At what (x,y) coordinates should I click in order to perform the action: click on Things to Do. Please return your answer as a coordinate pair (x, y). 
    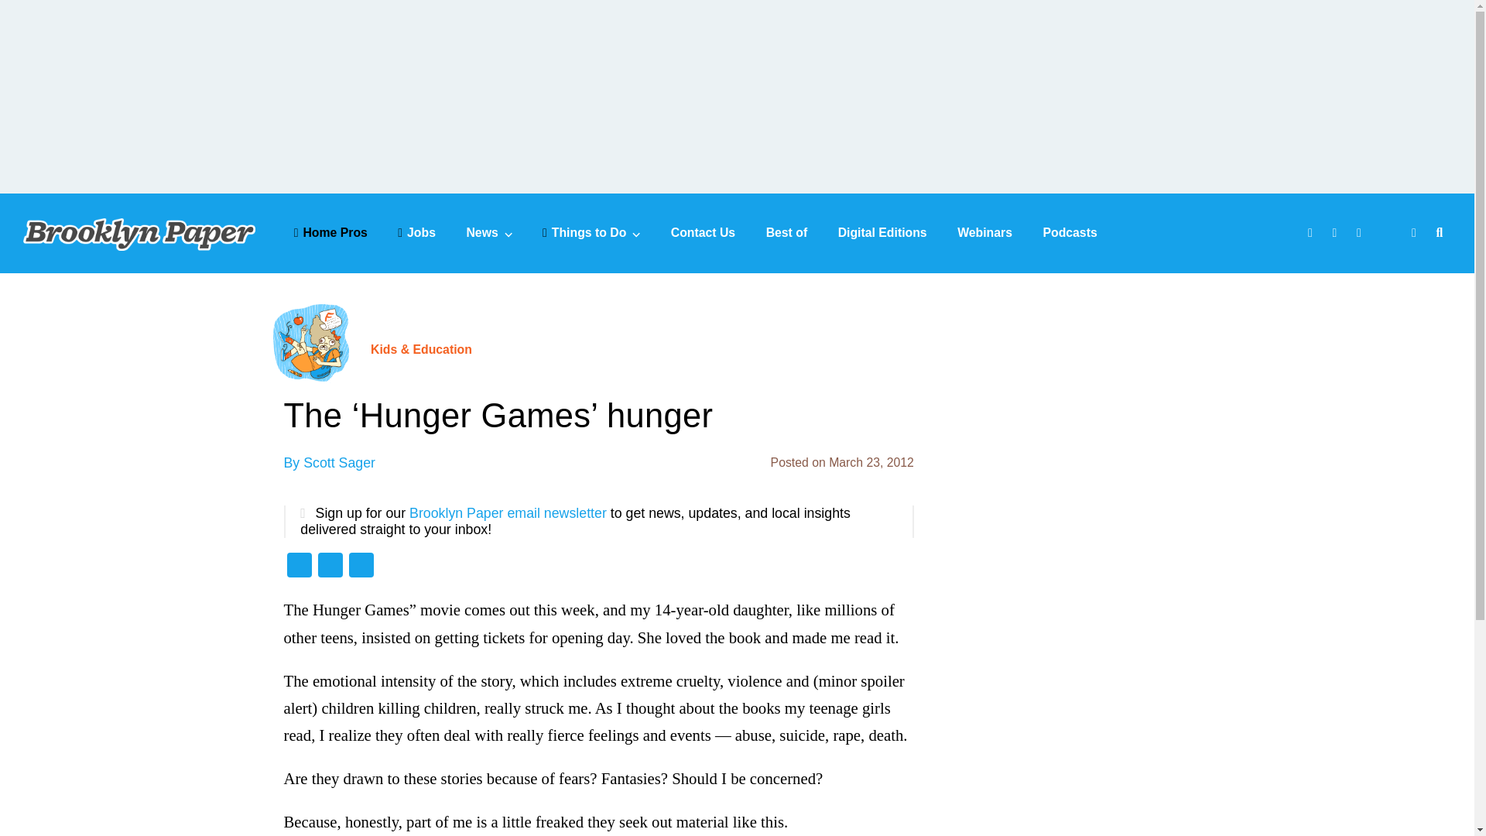
    Looking at the image, I should click on (591, 232).